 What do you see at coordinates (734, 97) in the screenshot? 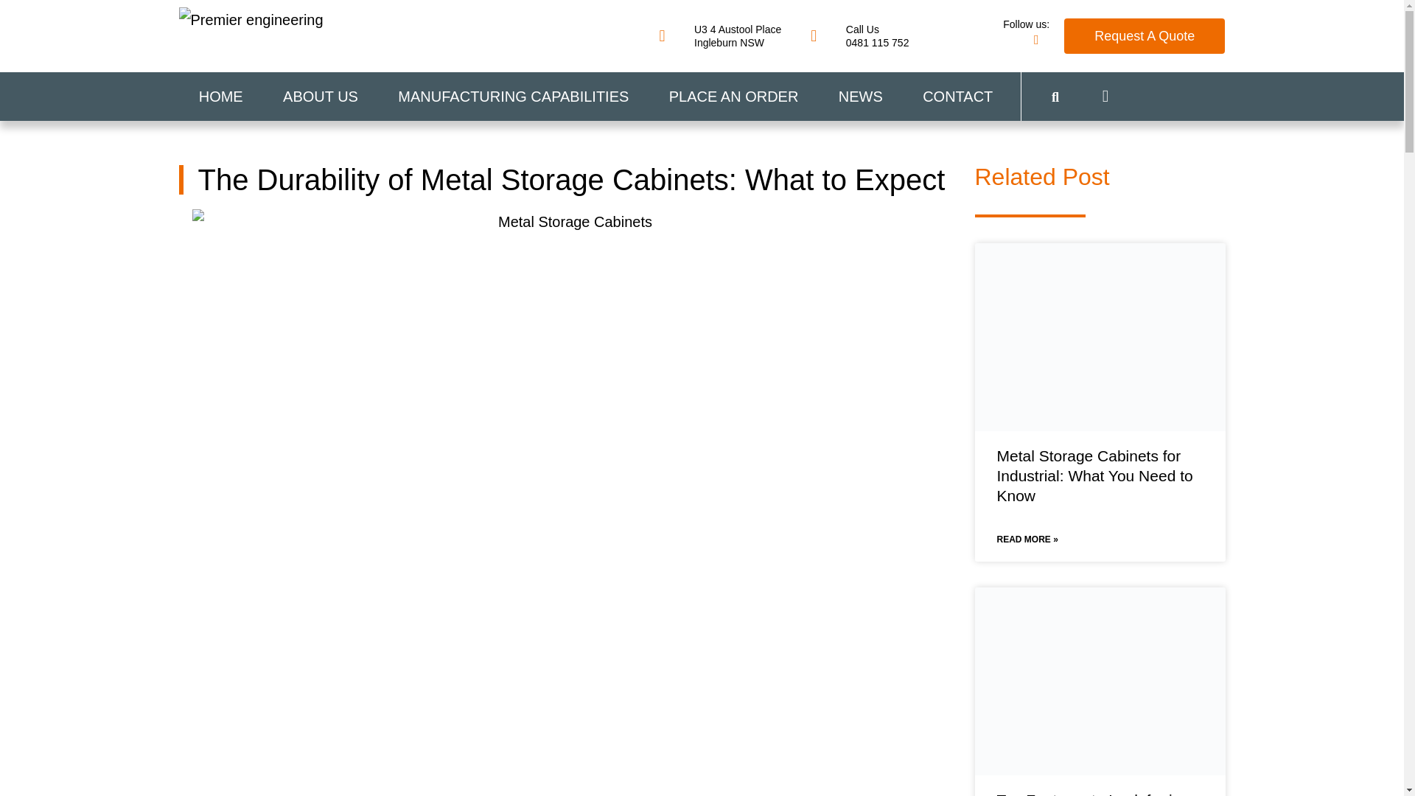
I see `HOME` at bounding box center [734, 97].